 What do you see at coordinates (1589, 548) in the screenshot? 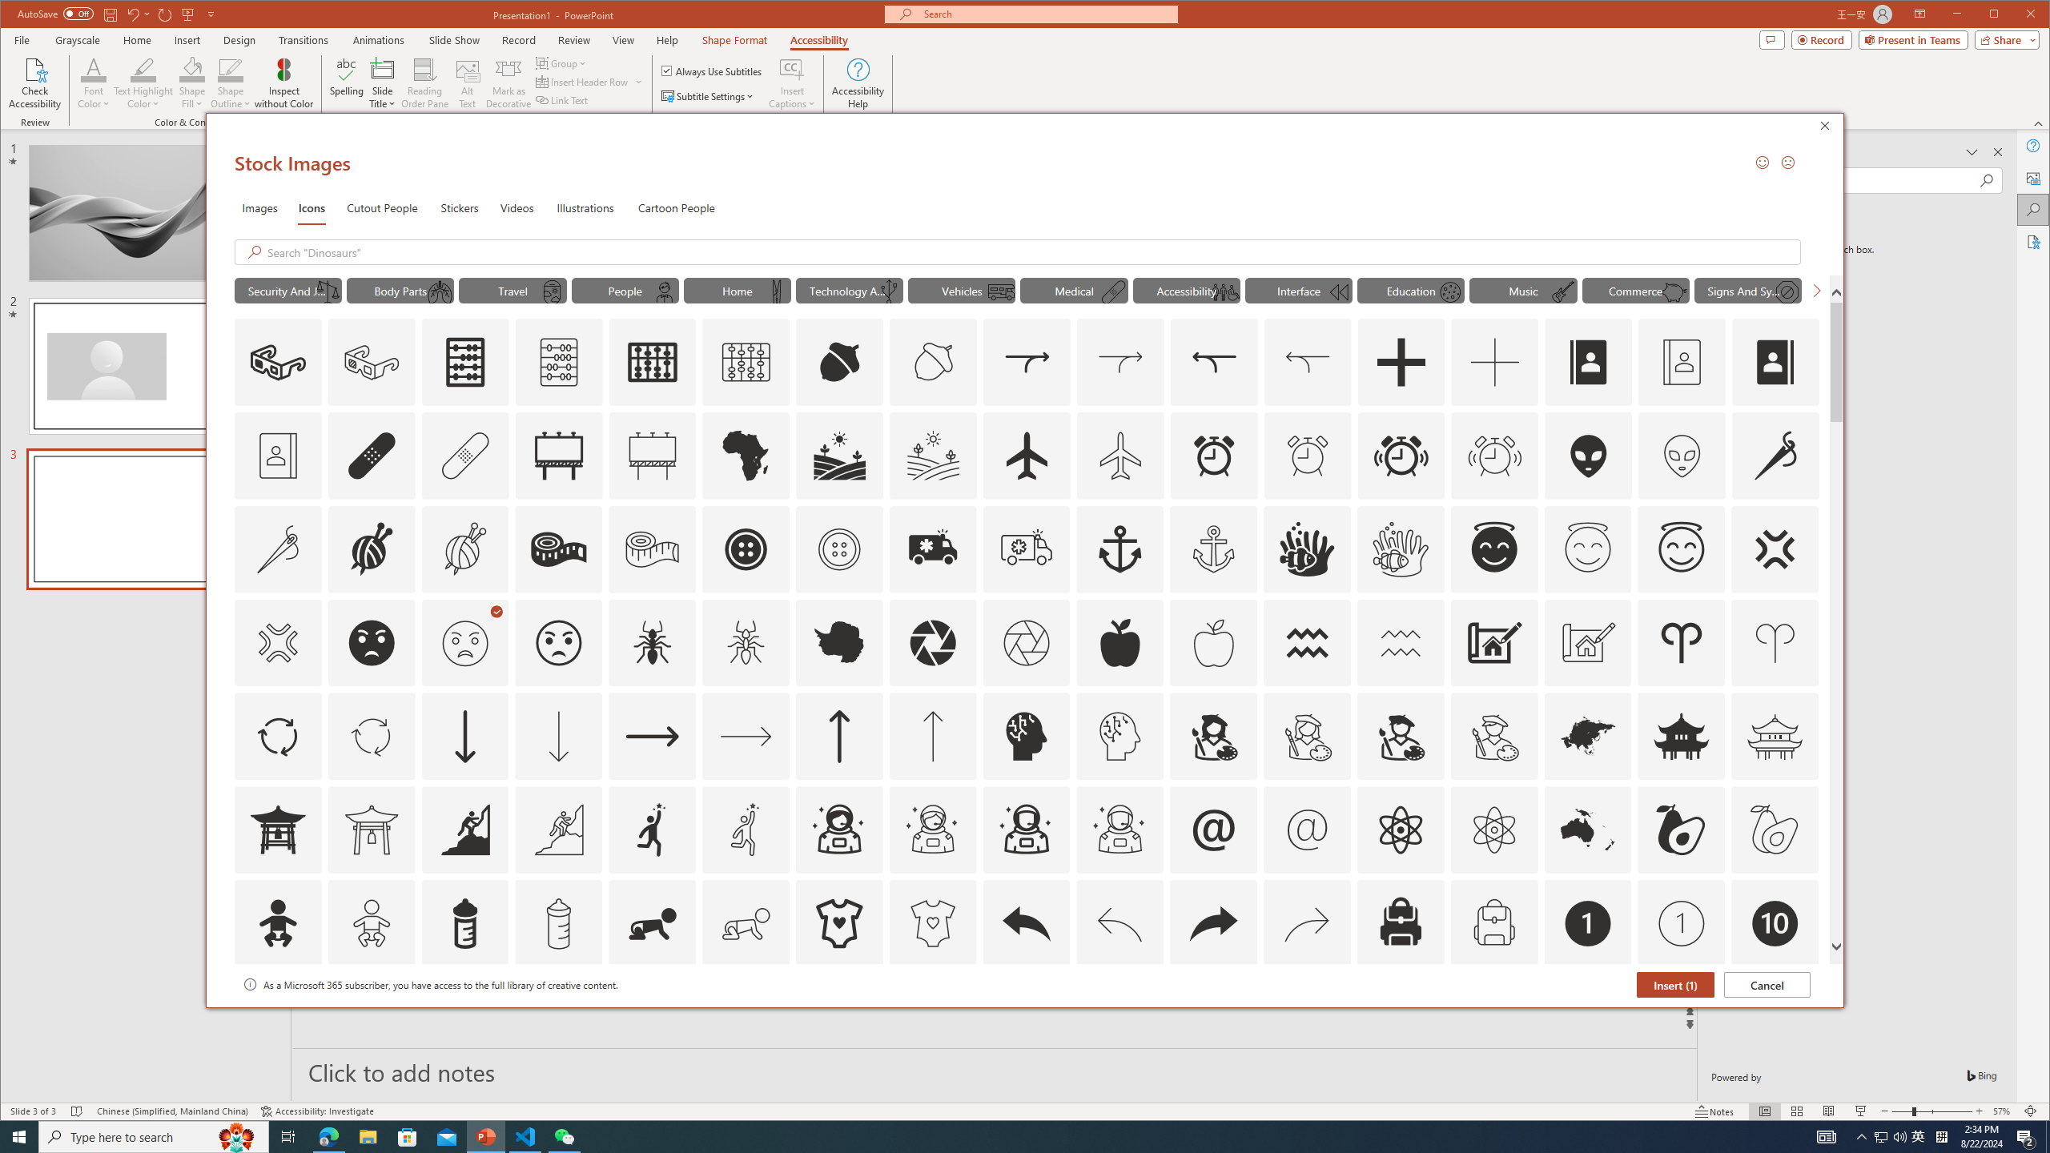
I see `AutomationID: Icons_AngelFace_M` at bounding box center [1589, 548].